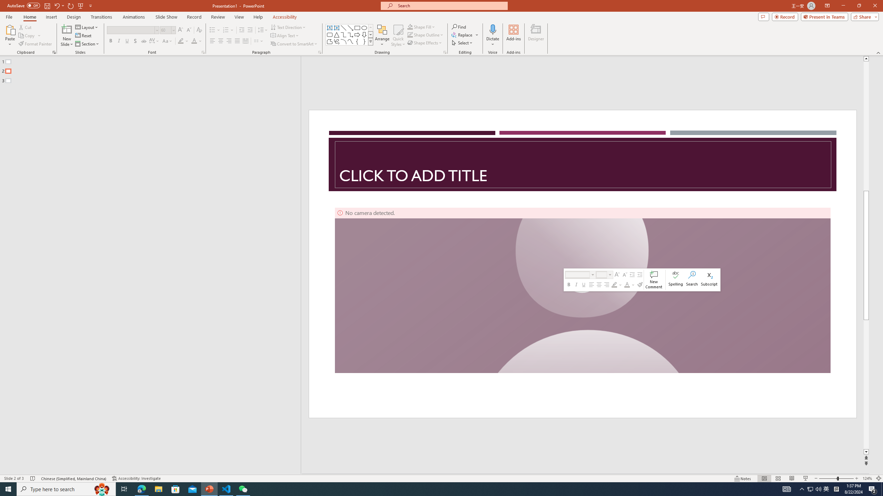  Describe the element at coordinates (50, 6) in the screenshot. I see `Quick Access Toolbar` at that location.